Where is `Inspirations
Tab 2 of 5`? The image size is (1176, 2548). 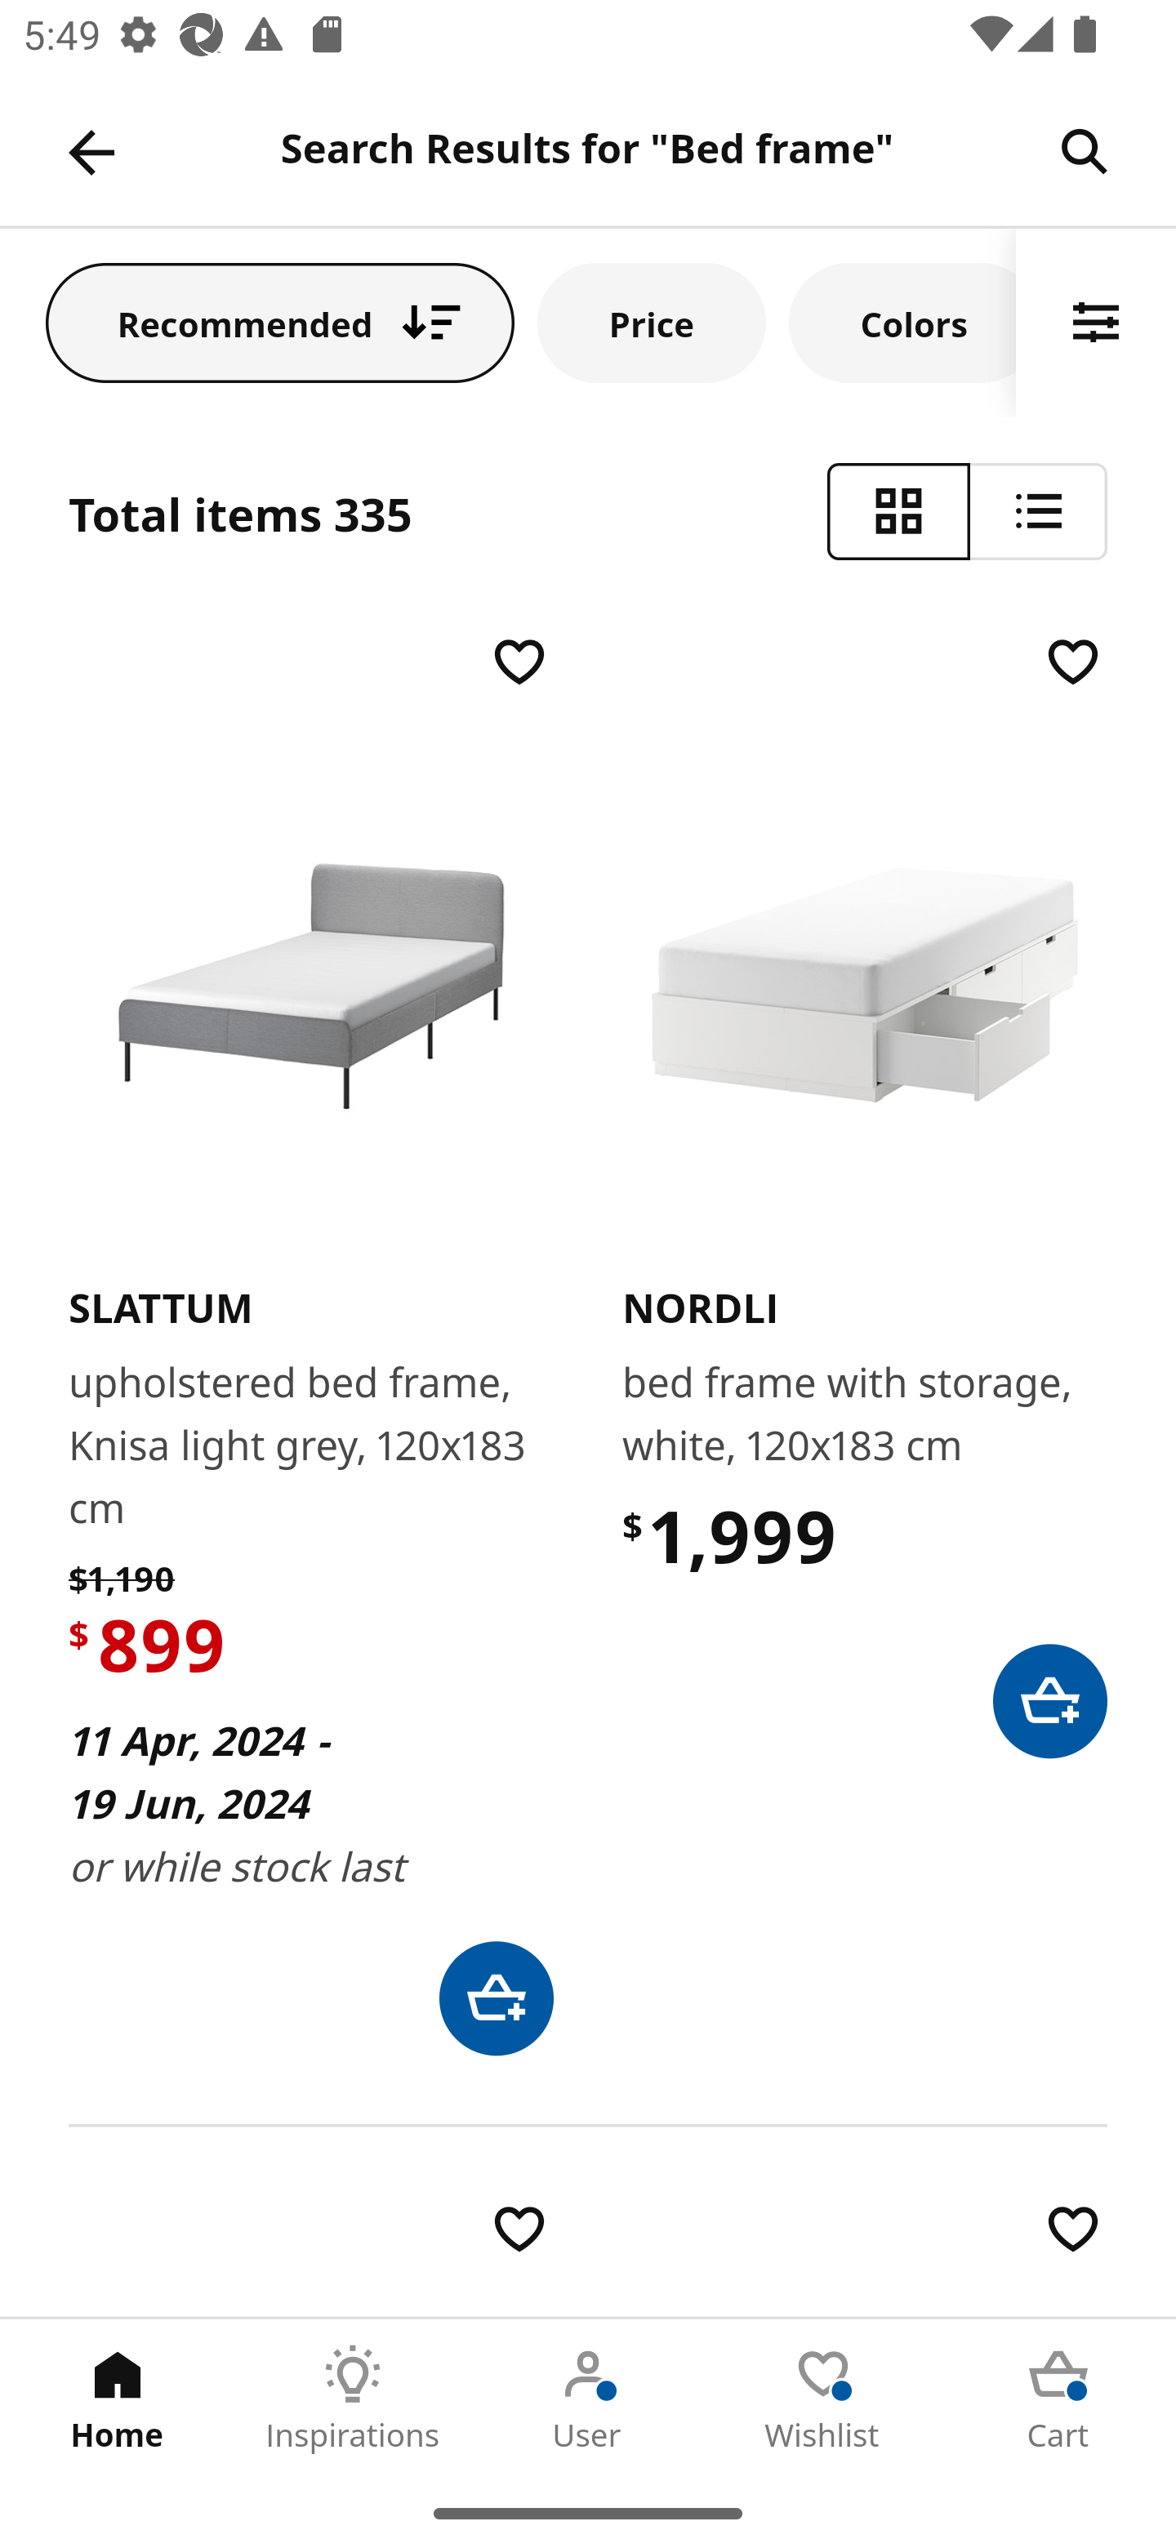
Inspirations
Tab 2 of 5 is located at coordinates (353, 2399).